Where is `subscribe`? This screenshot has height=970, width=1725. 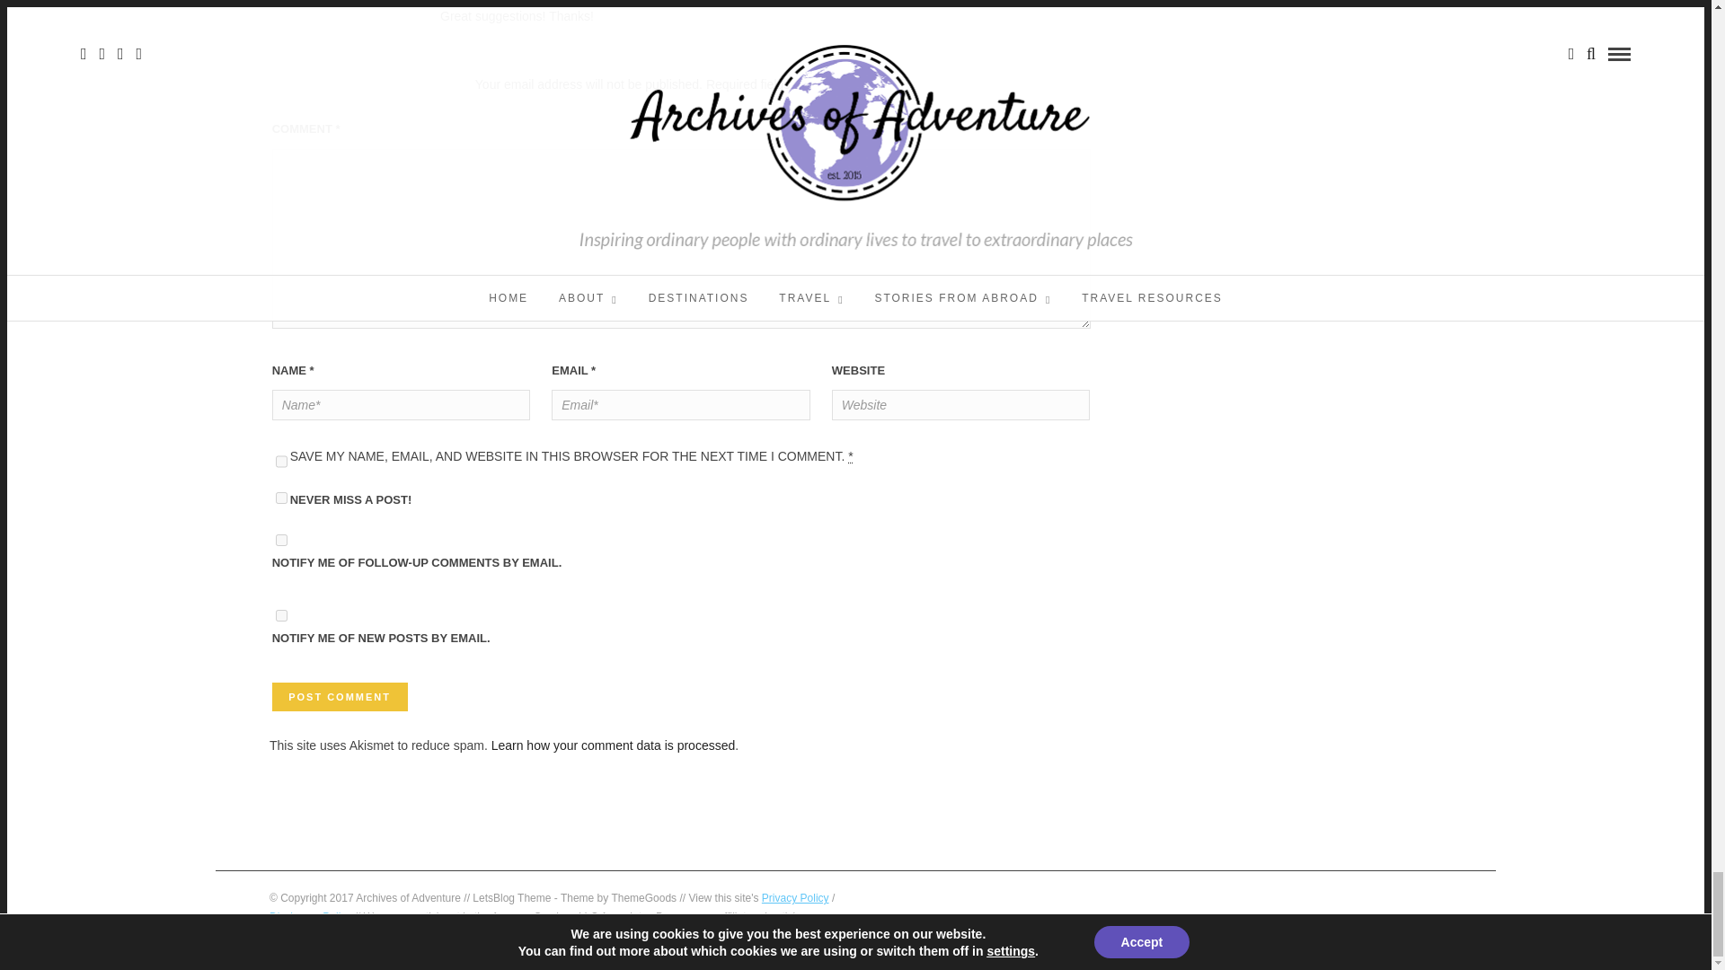 subscribe is located at coordinates (282, 616).